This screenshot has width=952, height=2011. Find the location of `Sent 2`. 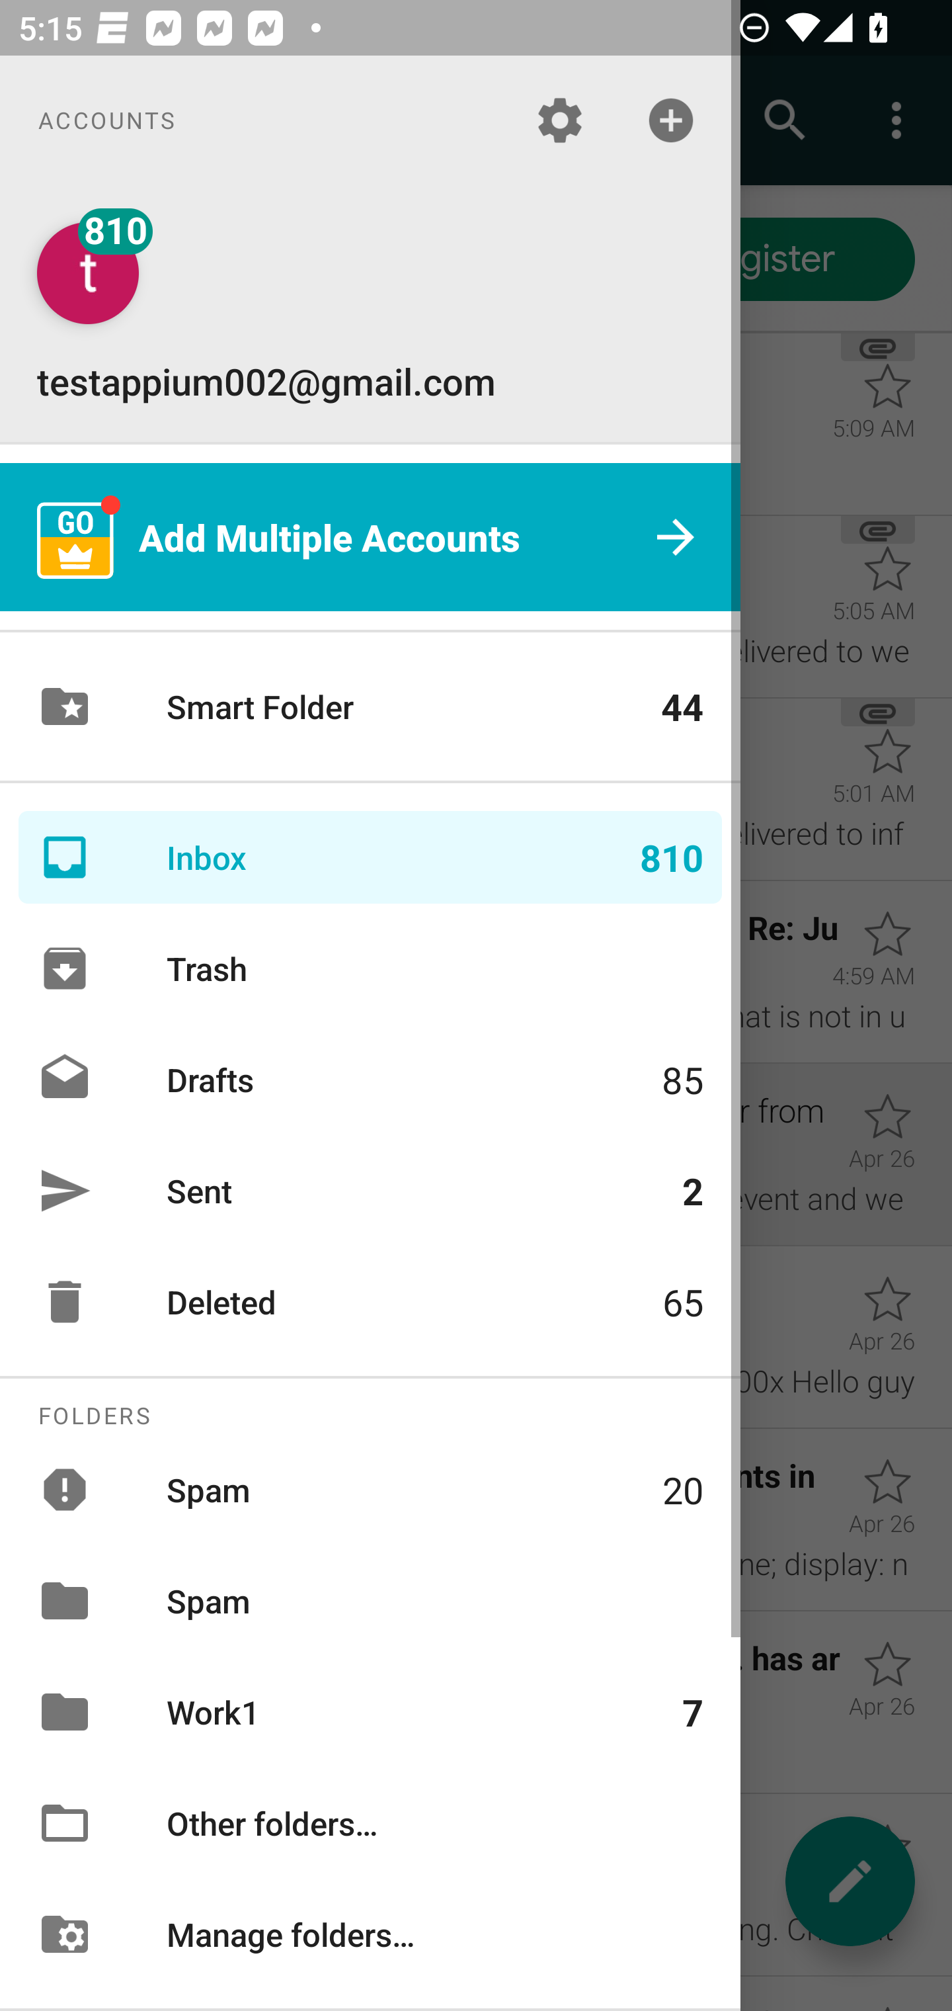

Sent 2 is located at coordinates (370, 1190).